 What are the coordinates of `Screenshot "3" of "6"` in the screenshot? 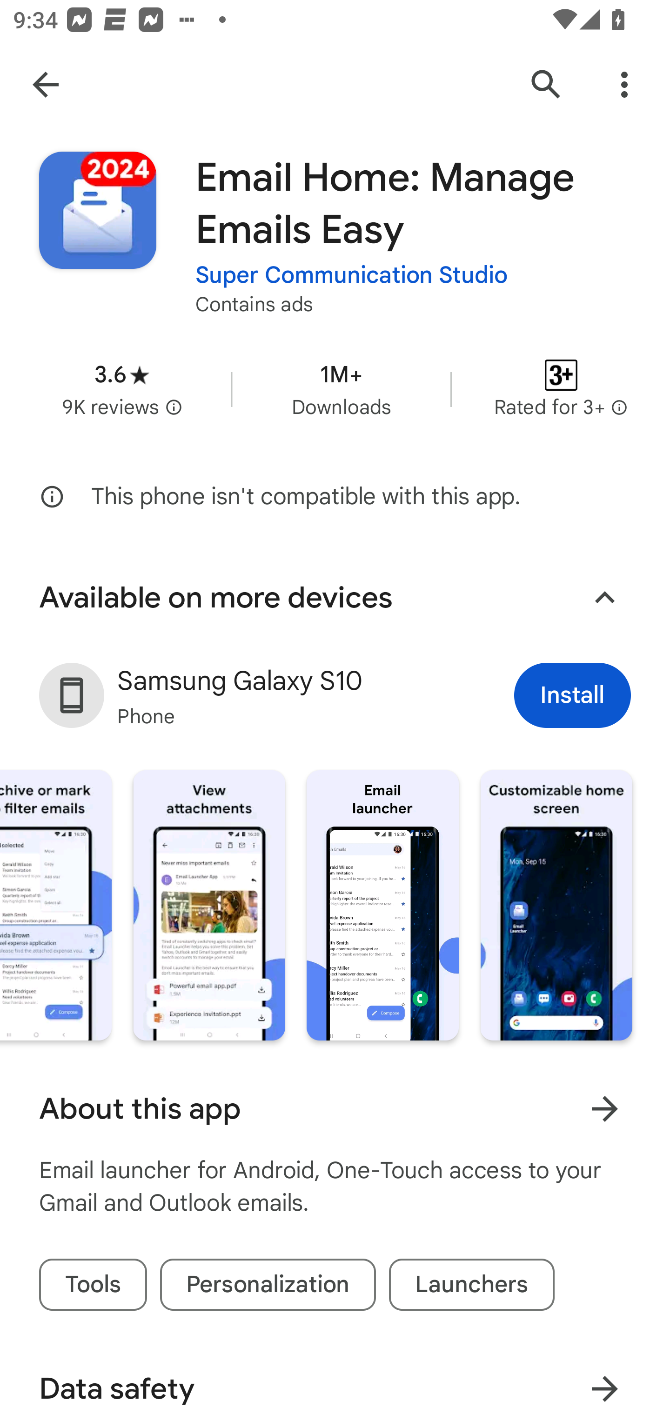 It's located at (56, 905).